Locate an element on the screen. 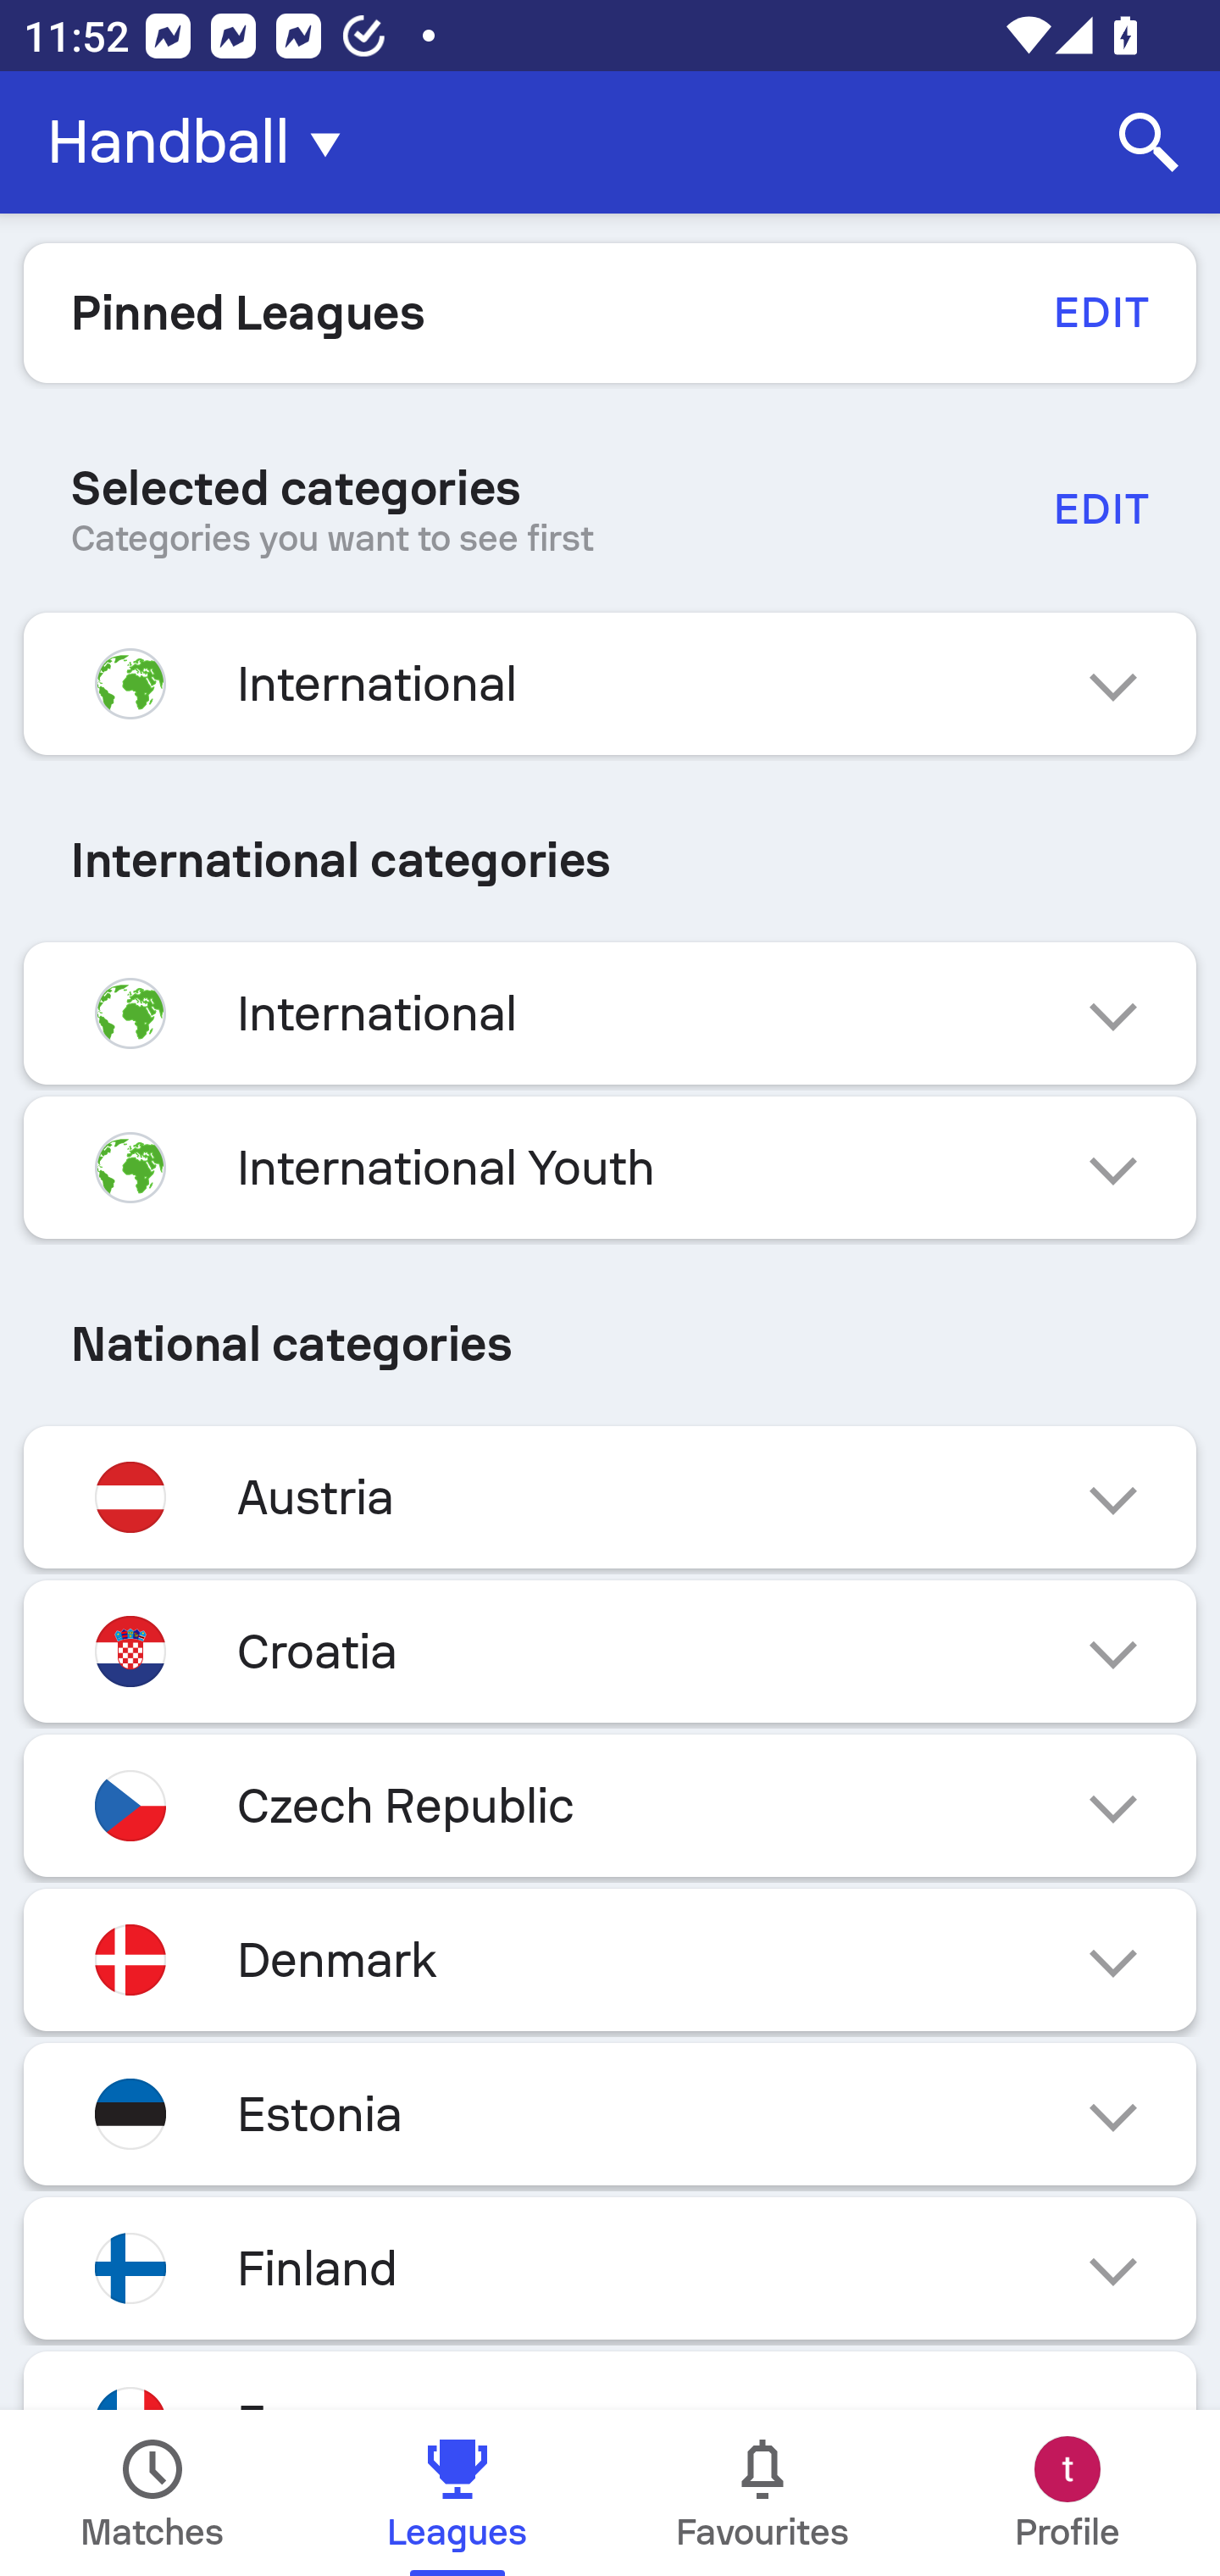  Pinned Leagues EDIT is located at coordinates (610, 313).